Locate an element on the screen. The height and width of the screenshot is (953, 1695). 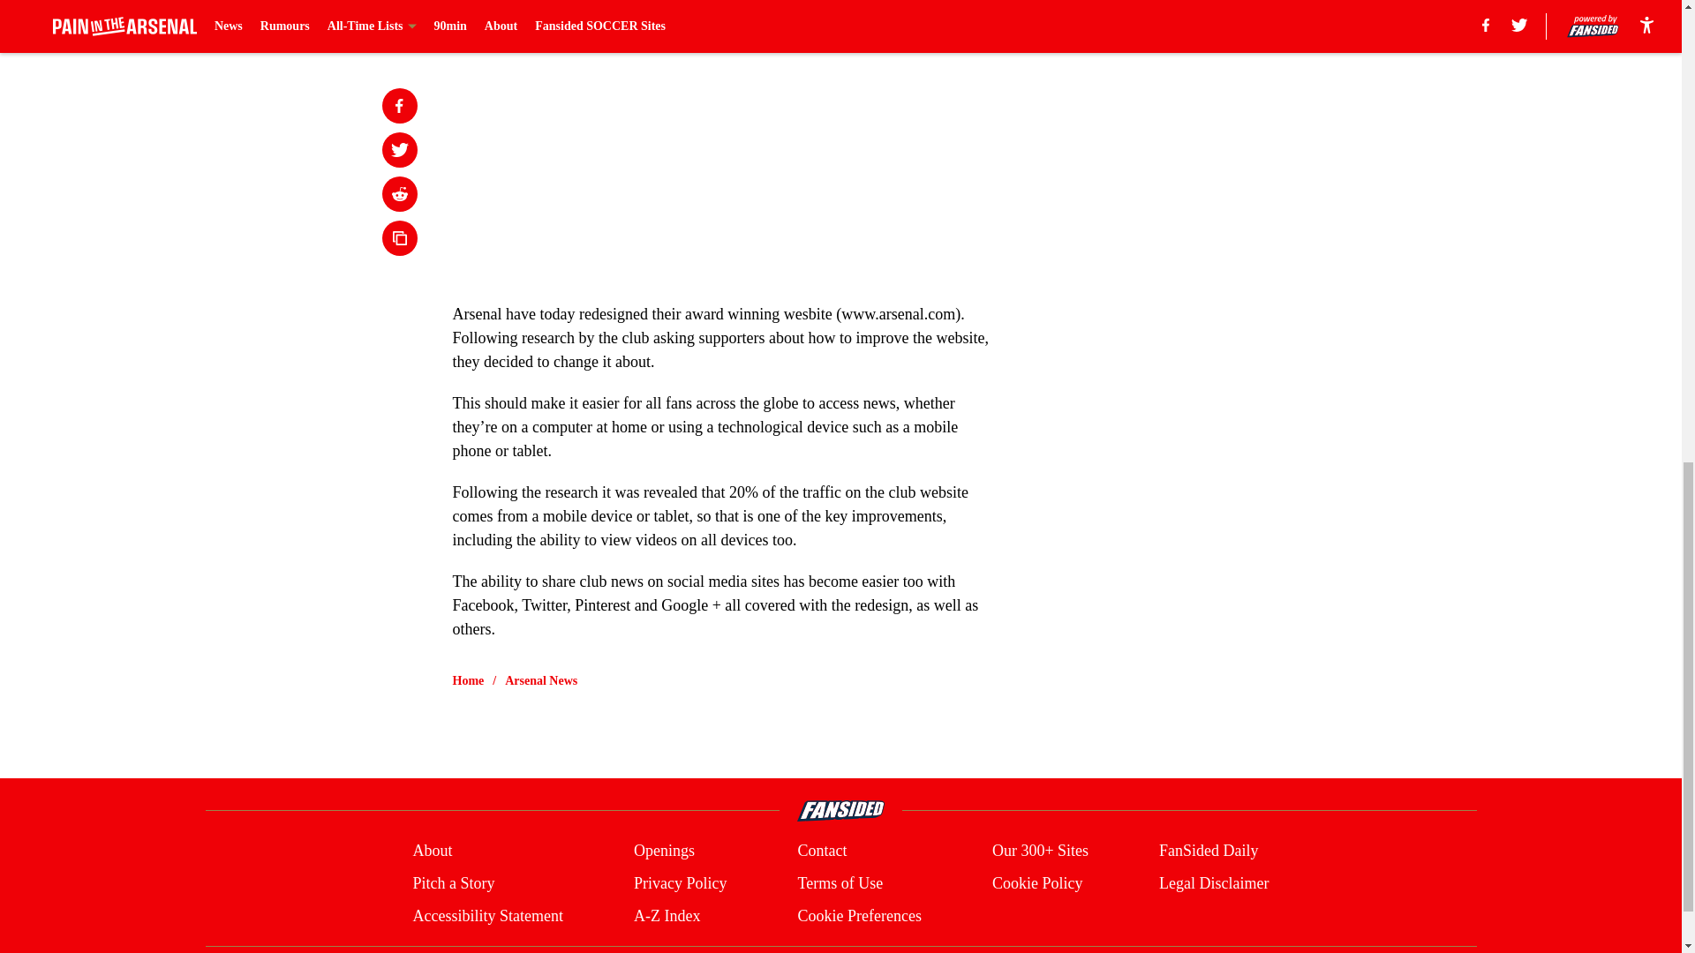
Pitch a Story is located at coordinates (453, 884).